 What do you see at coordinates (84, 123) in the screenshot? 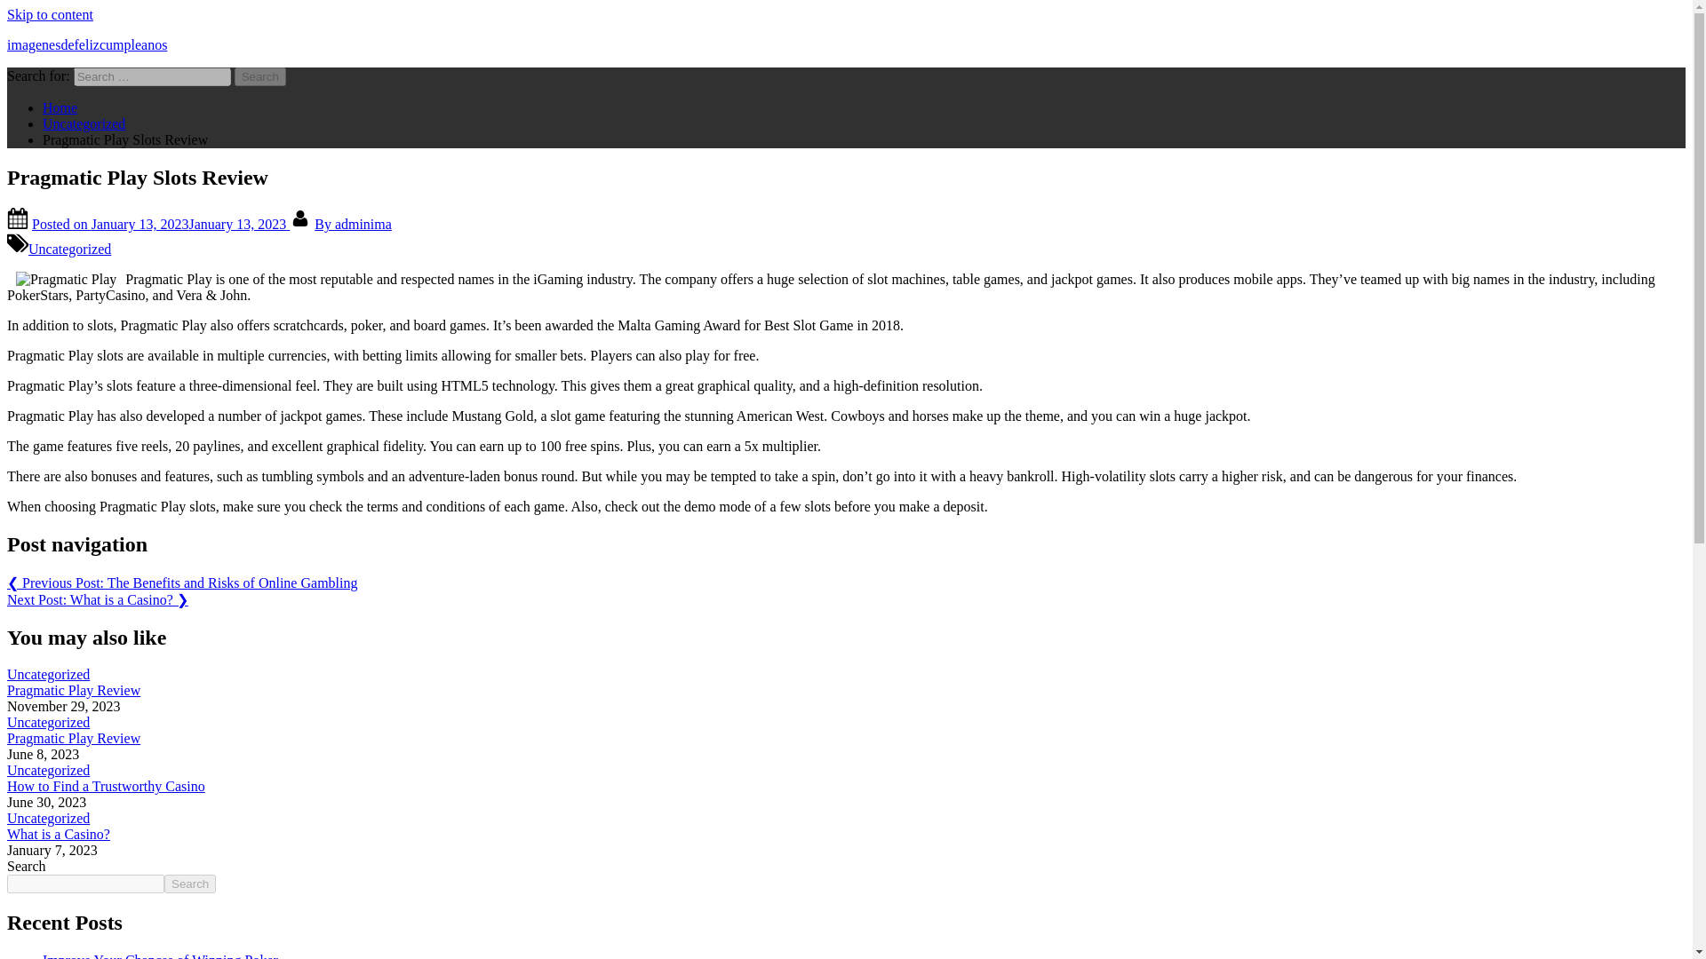
I see `Uncategorized` at bounding box center [84, 123].